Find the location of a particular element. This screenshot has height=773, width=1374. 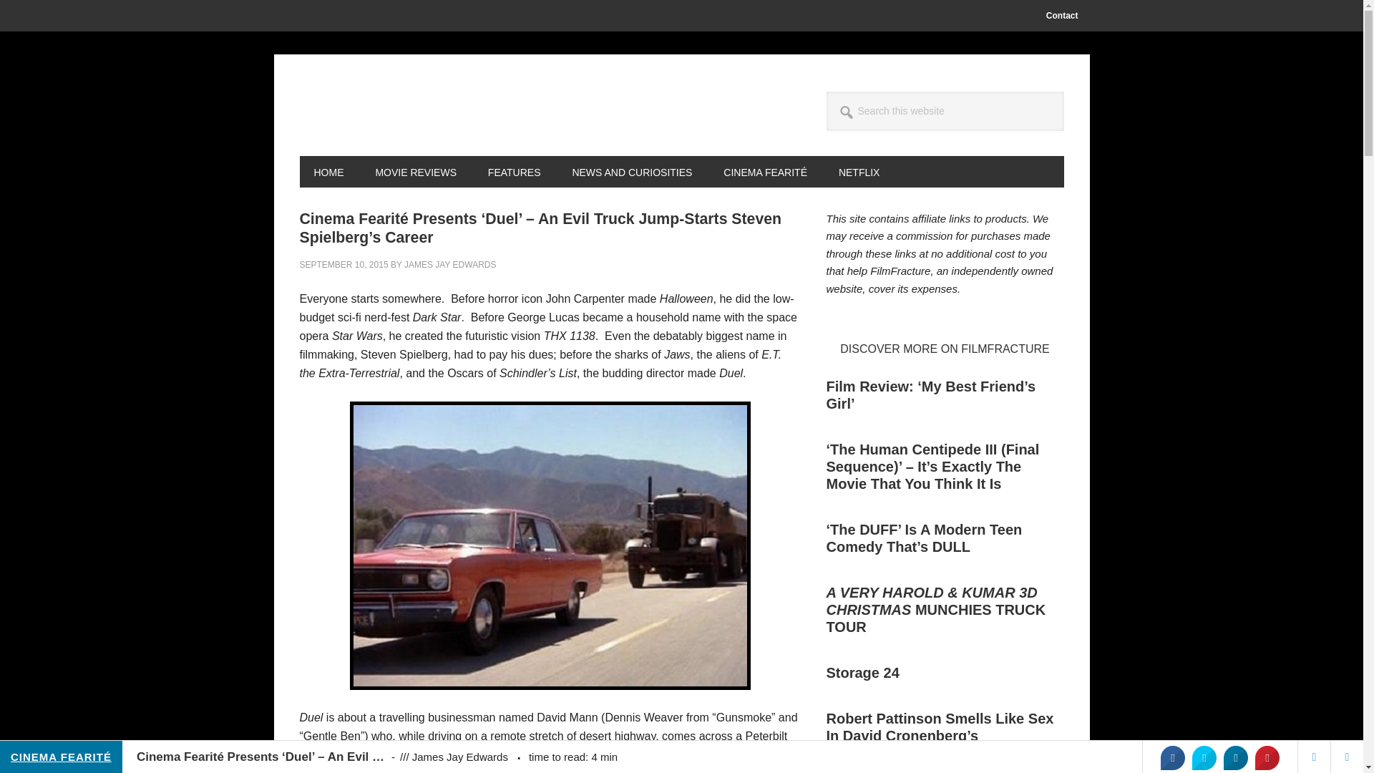

Duel is located at coordinates (550, 545).